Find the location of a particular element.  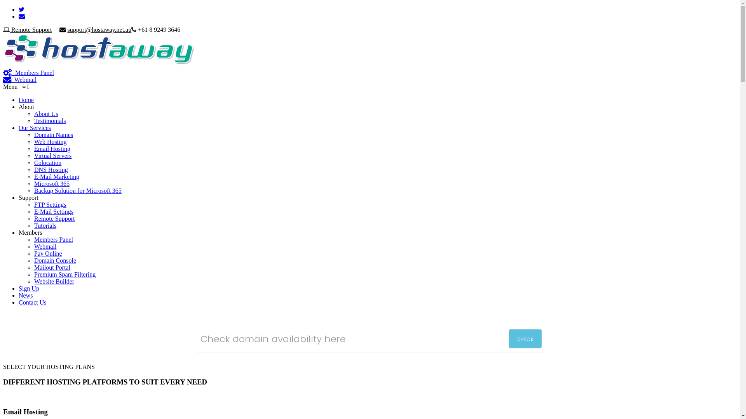

Remote Support is located at coordinates (27, 29).